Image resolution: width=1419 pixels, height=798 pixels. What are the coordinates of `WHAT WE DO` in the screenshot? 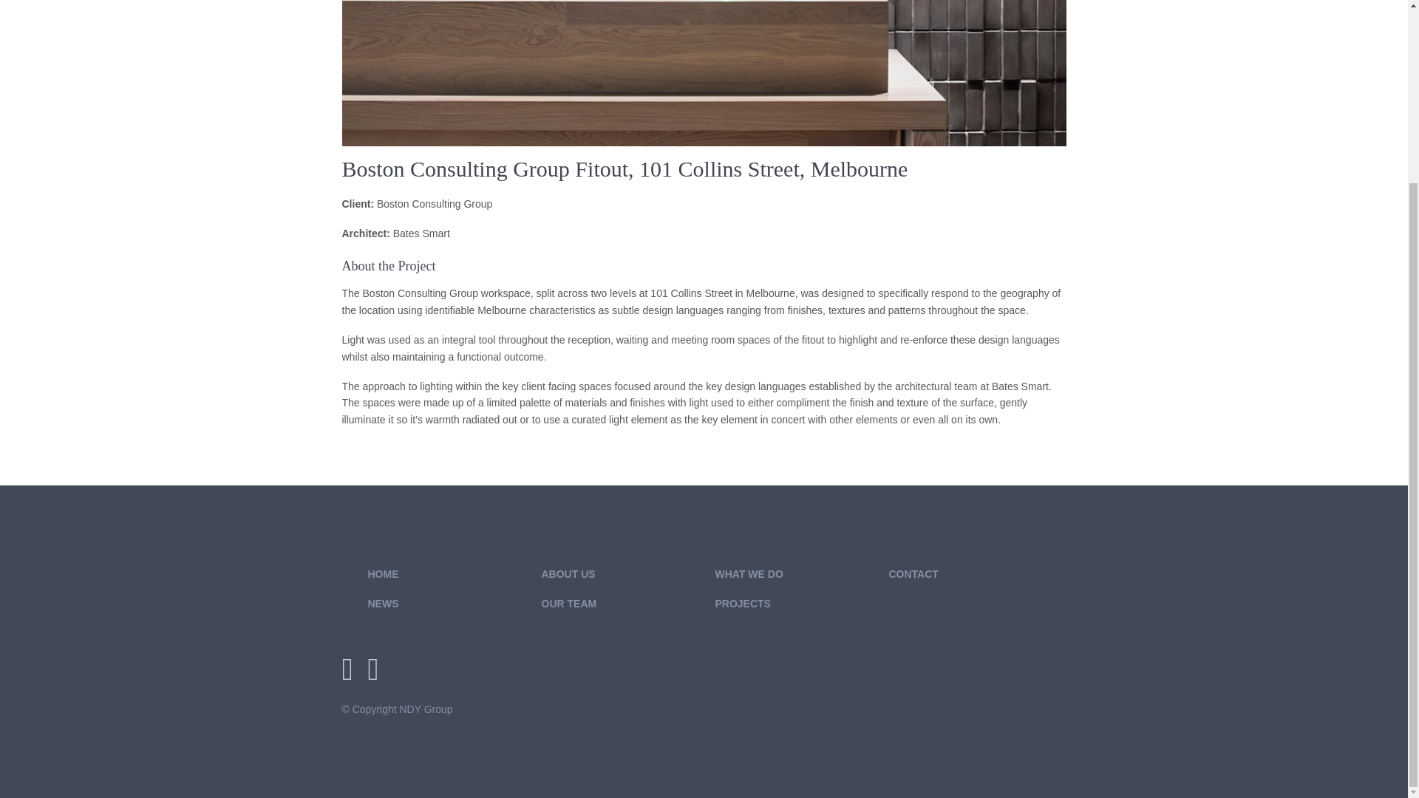 It's located at (749, 573).